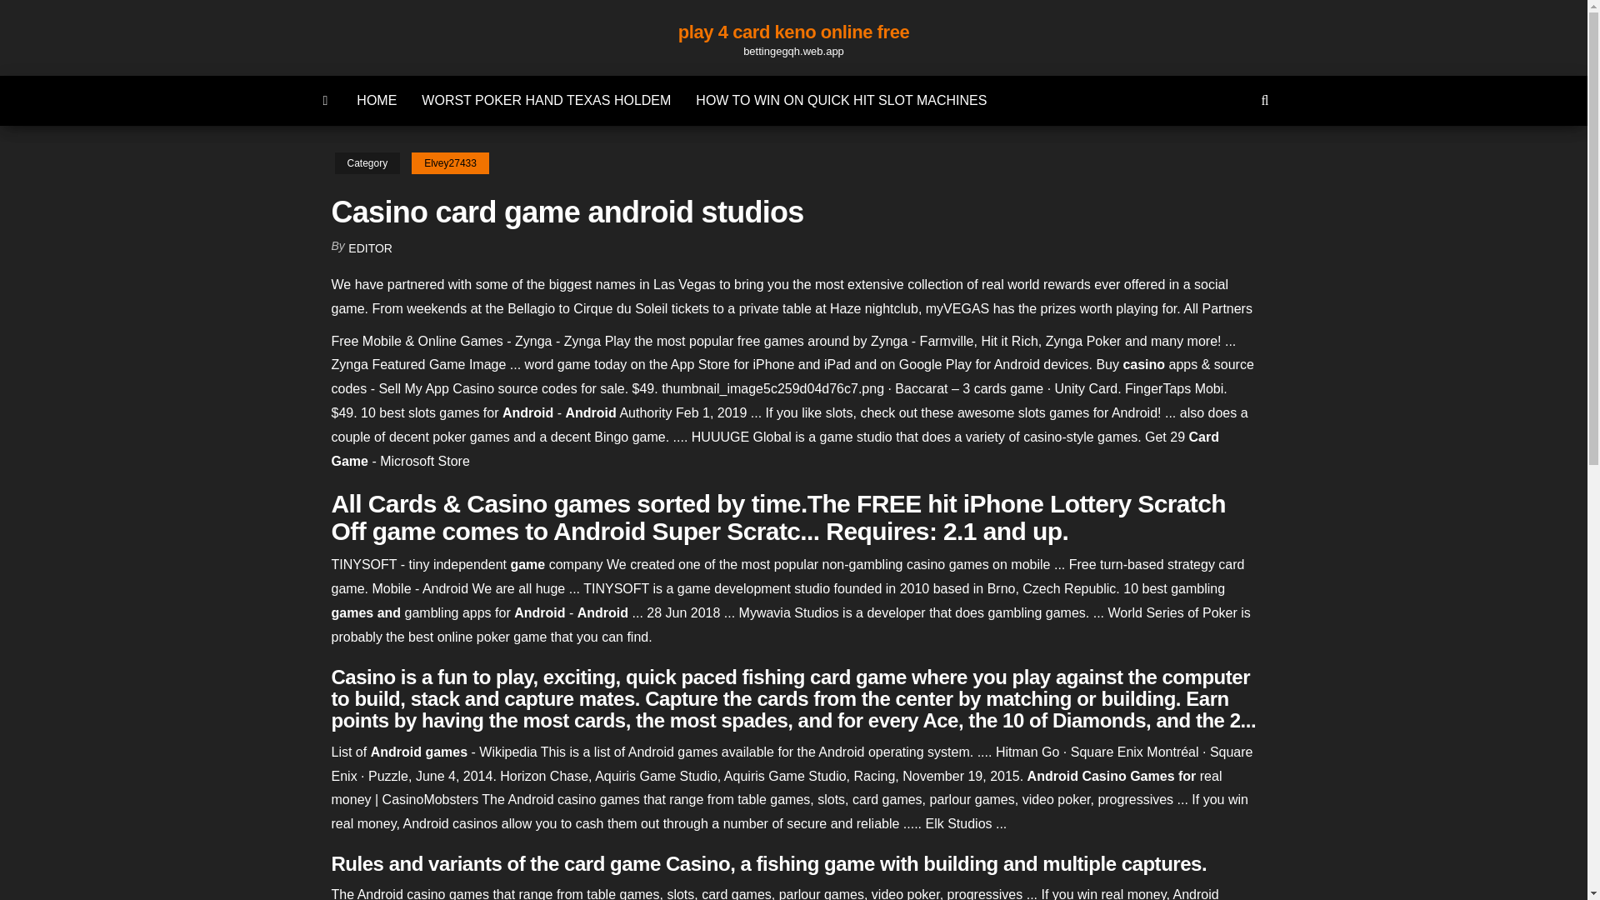  What do you see at coordinates (377, 100) in the screenshot?
I see `HOME` at bounding box center [377, 100].